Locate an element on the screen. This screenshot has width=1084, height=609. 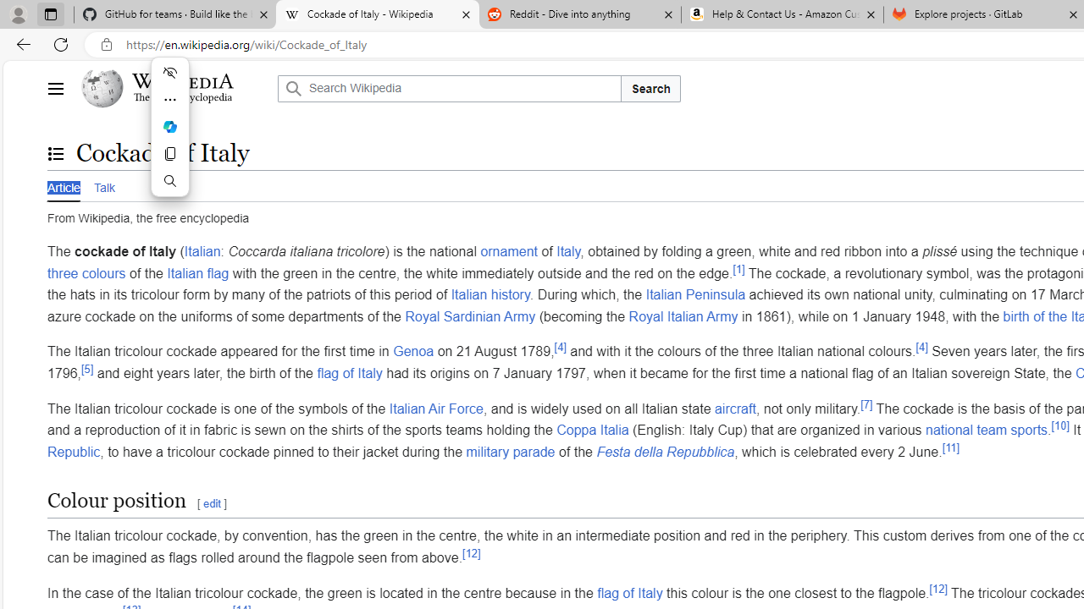
[4] is located at coordinates (921, 348).